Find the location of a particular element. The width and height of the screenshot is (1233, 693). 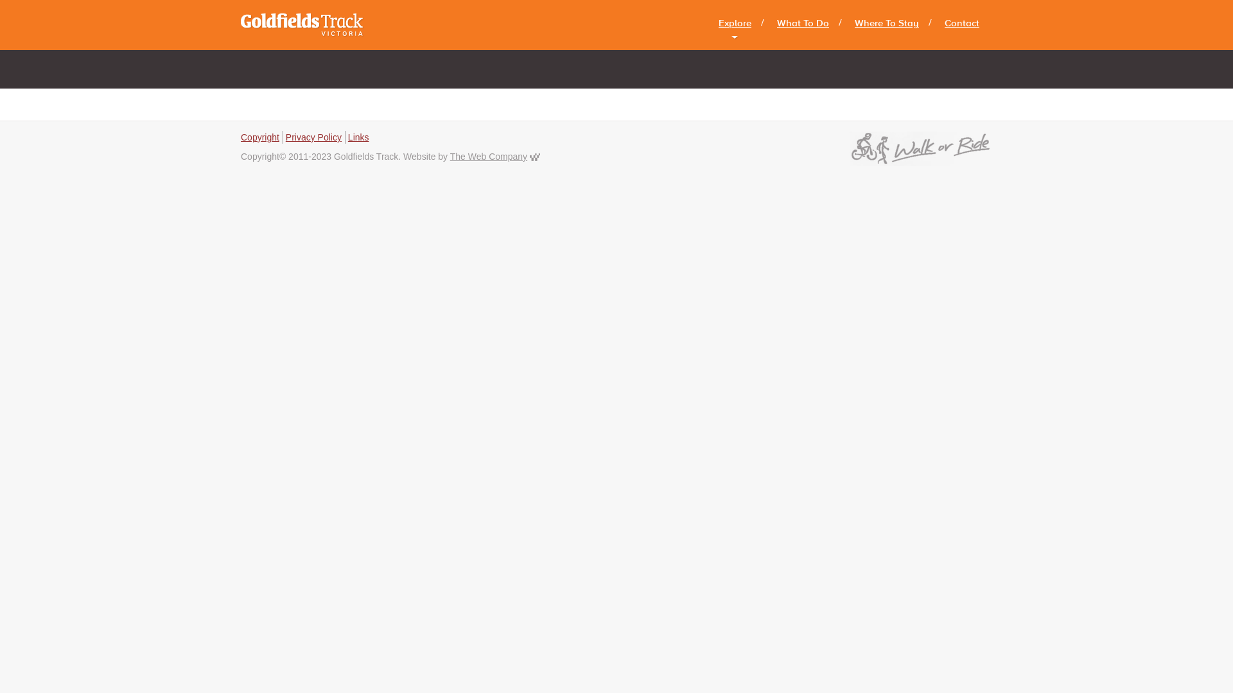

Privacy Policy is located at coordinates (313, 137).